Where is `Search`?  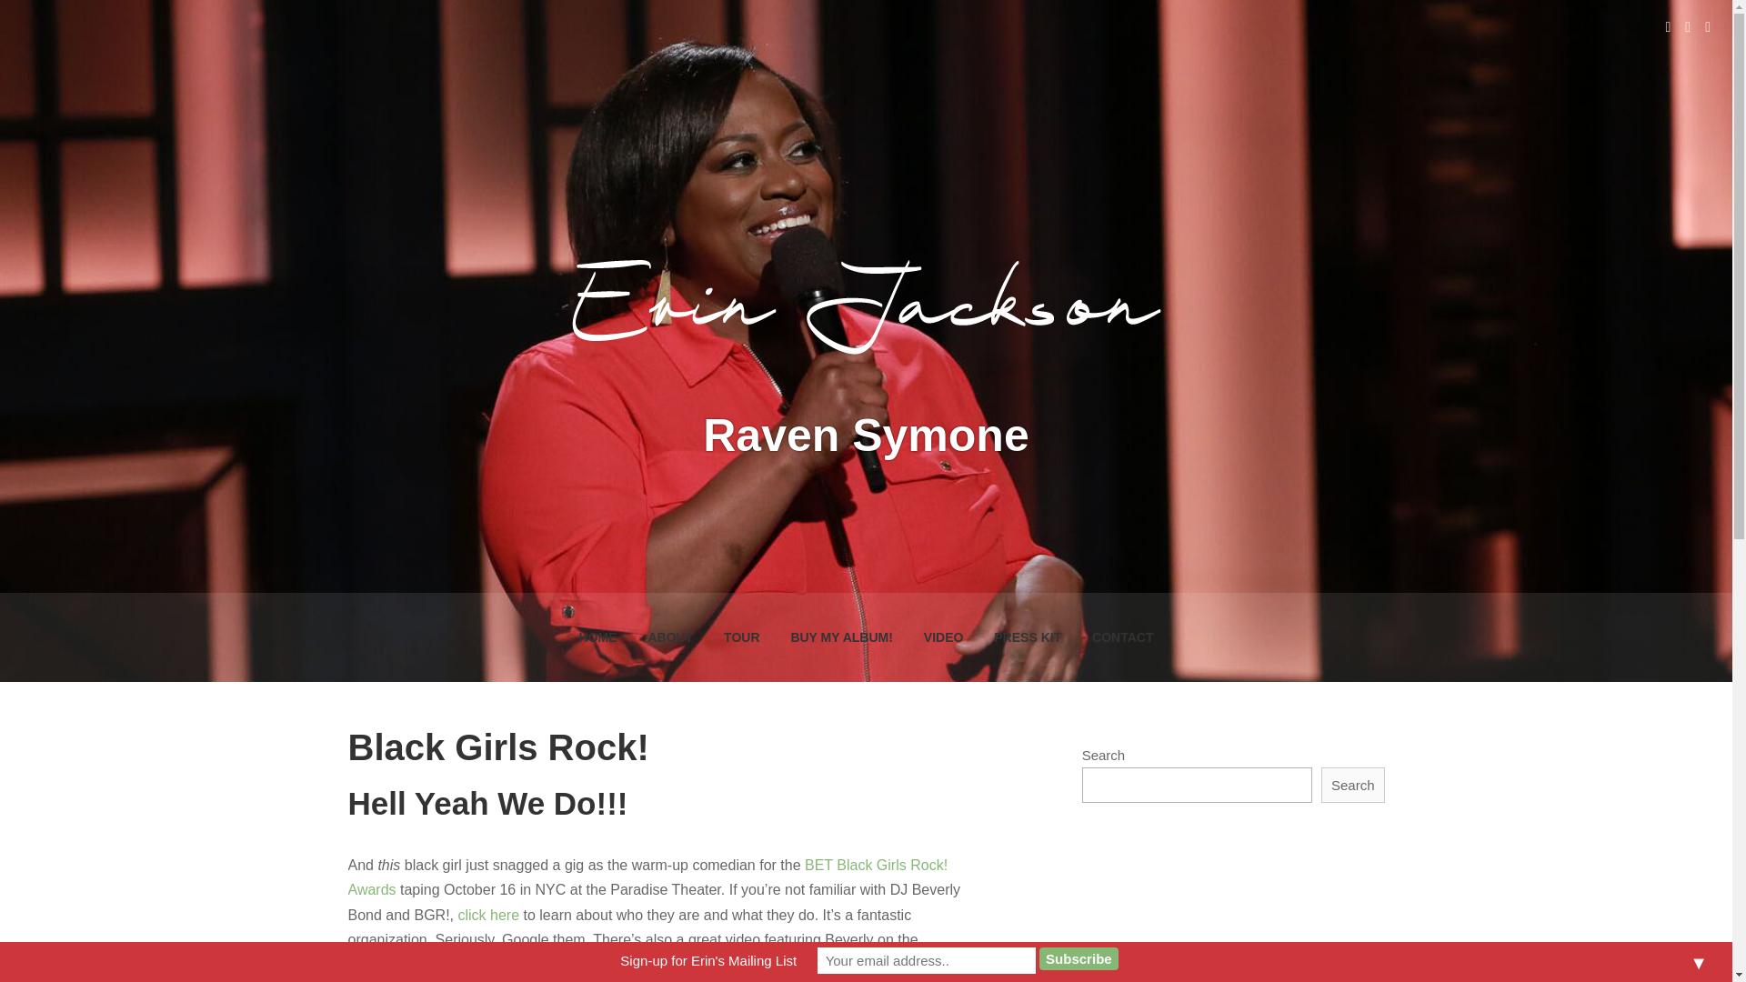 Search is located at coordinates (1353, 786).